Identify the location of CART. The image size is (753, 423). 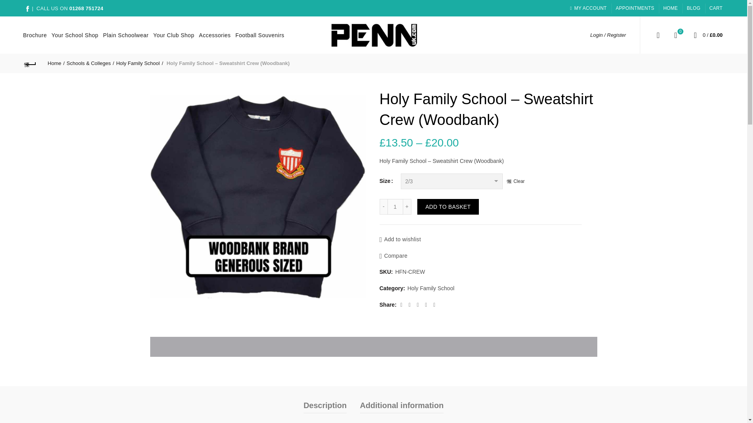
(56, 63).